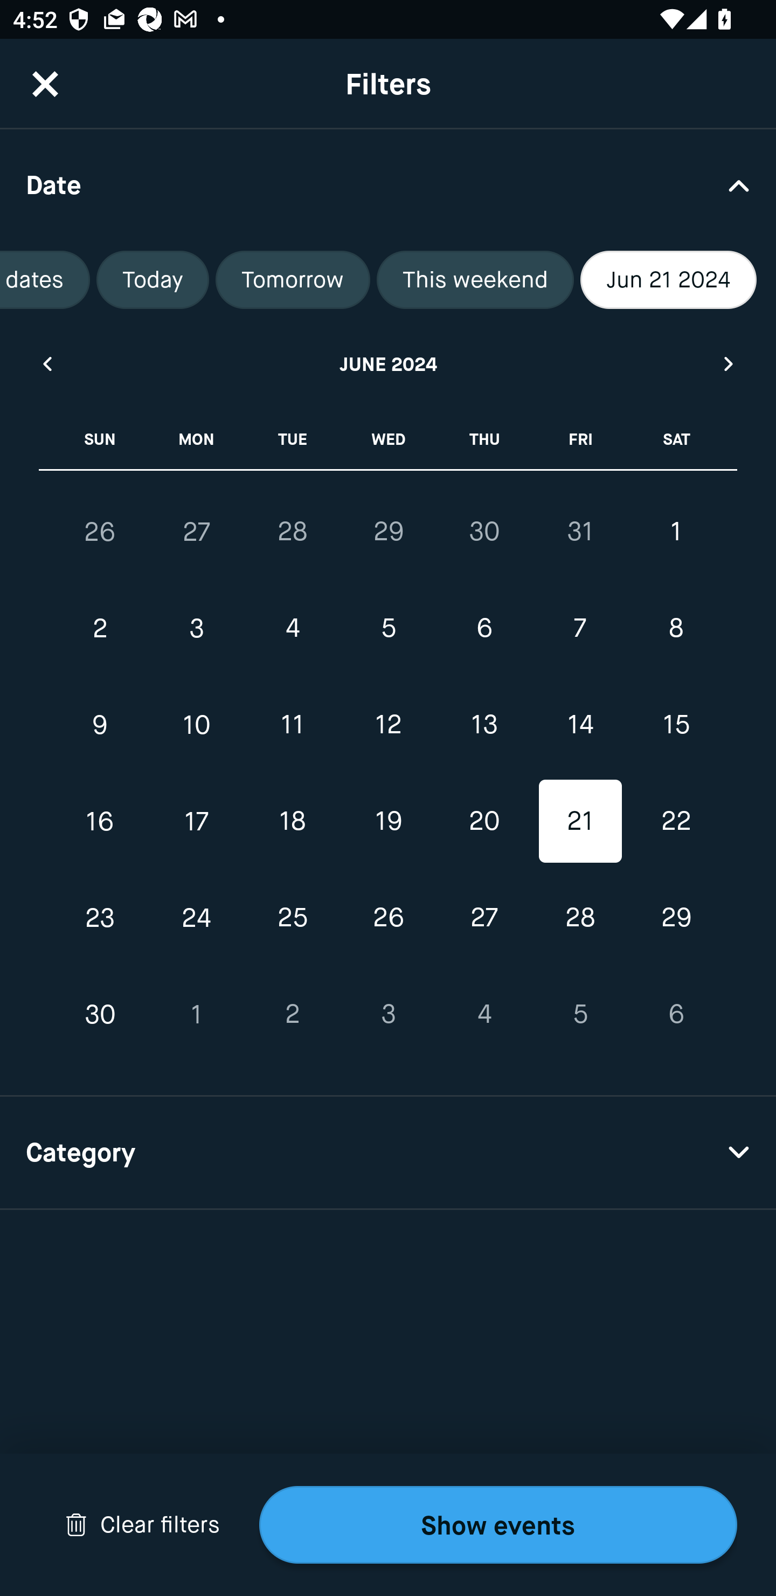 Image resolution: width=776 pixels, height=1596 pixels. Describe the element at coordinates (484, 725) in the screenshot. I see `13` at that location.